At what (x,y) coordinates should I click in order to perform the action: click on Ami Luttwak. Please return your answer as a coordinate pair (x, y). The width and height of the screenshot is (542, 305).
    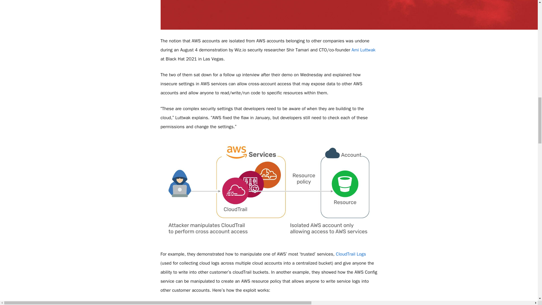
    Looking at the image, I should click on (363, 50).